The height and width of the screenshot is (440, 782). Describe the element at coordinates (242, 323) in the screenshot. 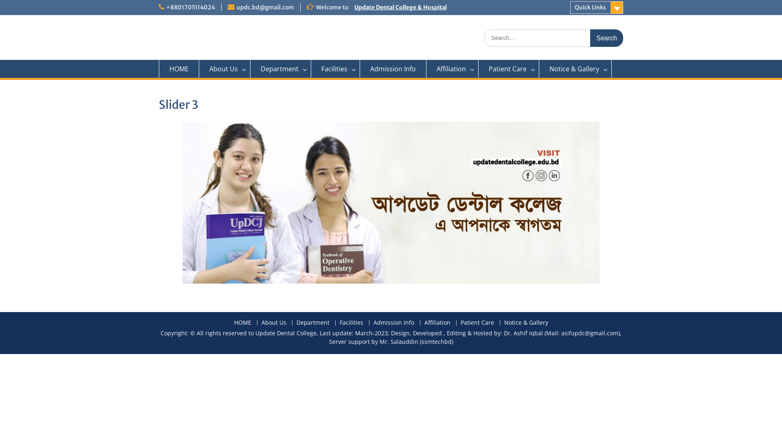

I see `HOME` at that location.